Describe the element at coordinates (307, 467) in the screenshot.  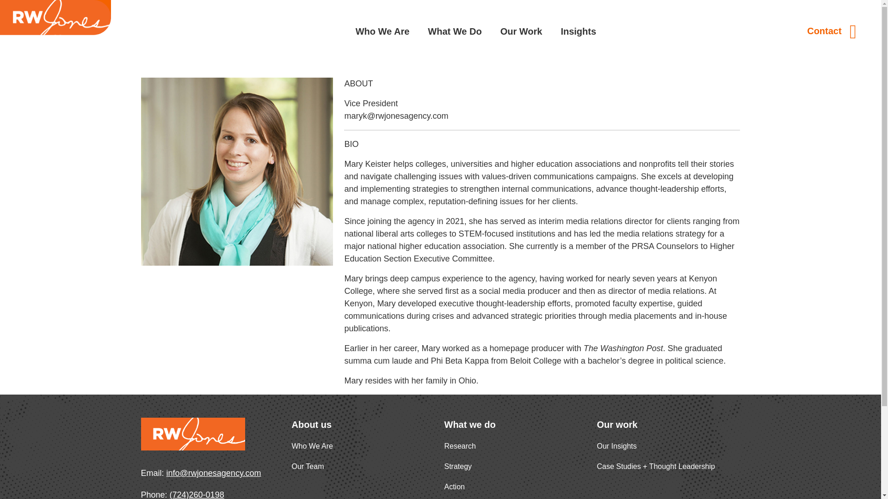
I see `Our Team` at that location.